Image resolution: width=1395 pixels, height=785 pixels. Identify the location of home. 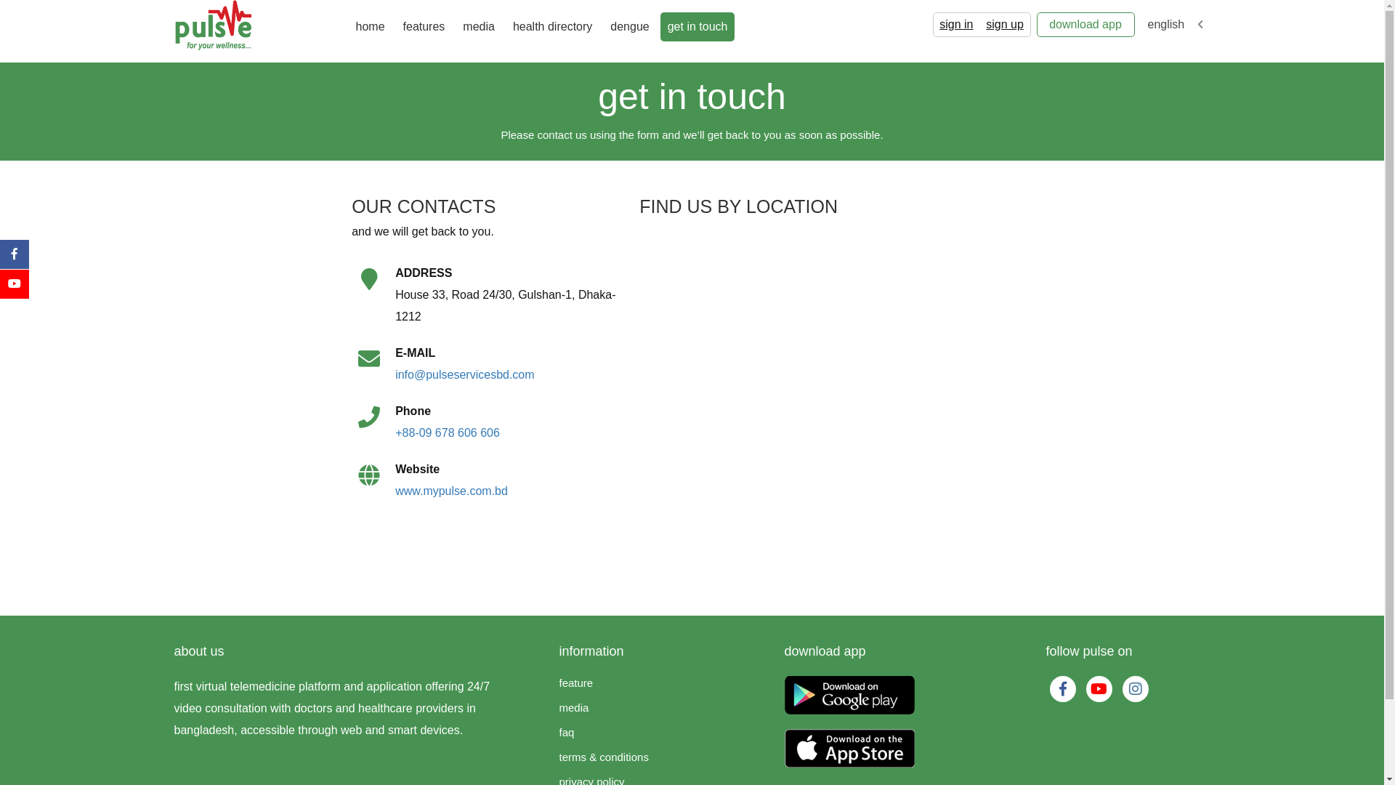
(371, 27).